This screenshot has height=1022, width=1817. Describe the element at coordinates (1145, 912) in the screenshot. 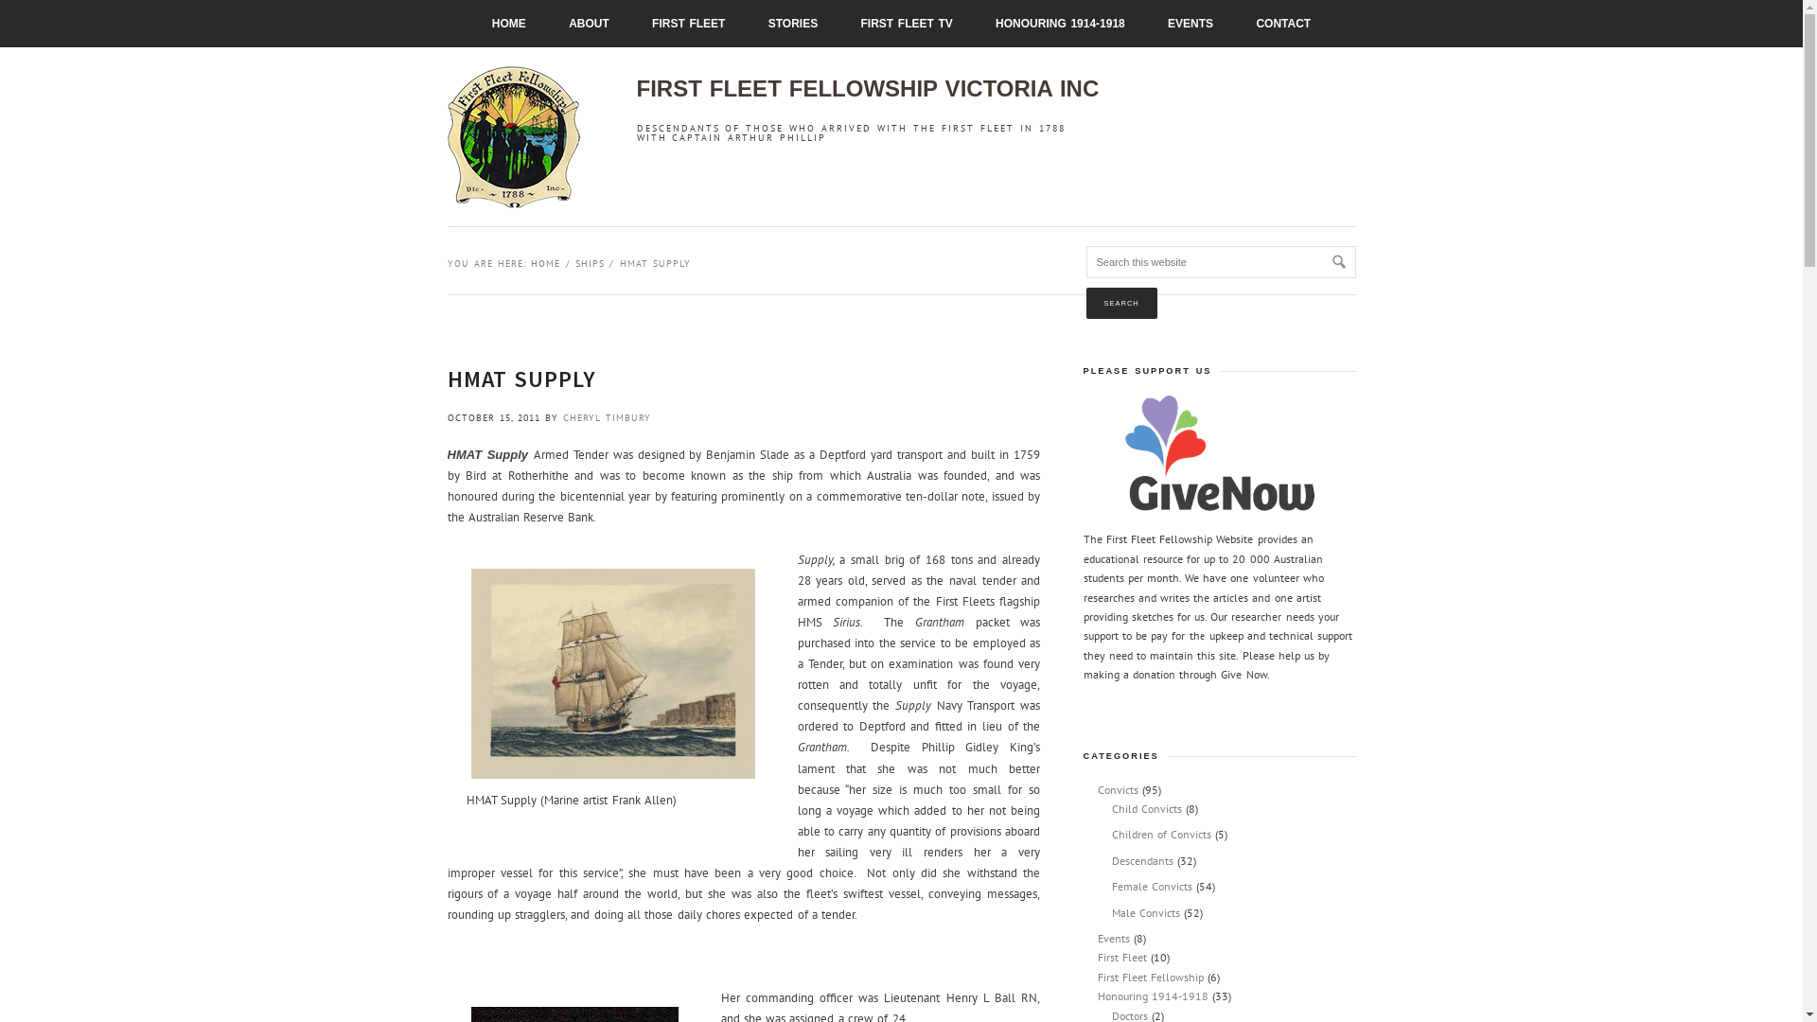

I see `Male Convicts` at that location.